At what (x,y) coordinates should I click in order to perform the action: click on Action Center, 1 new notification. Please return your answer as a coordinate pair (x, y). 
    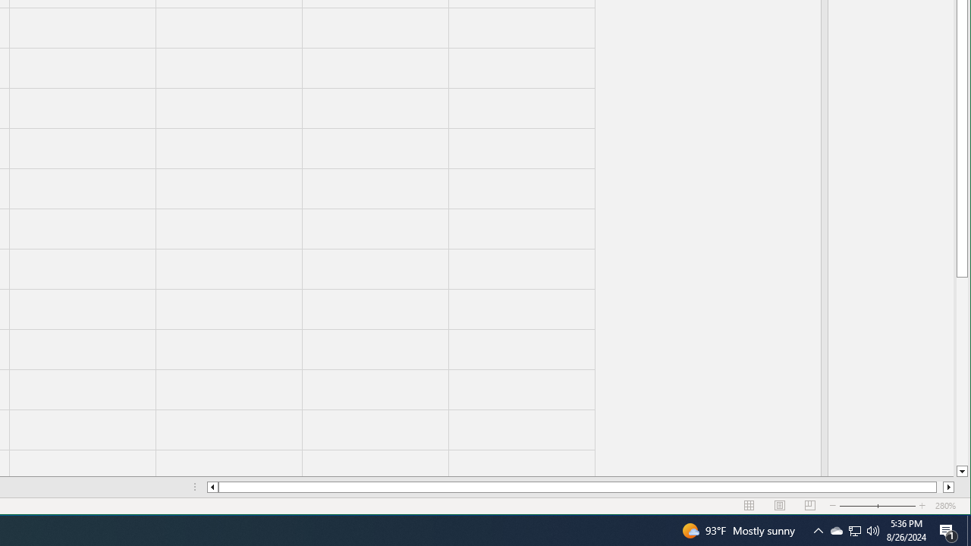
    Looking at the image, I should click on (948, 531).